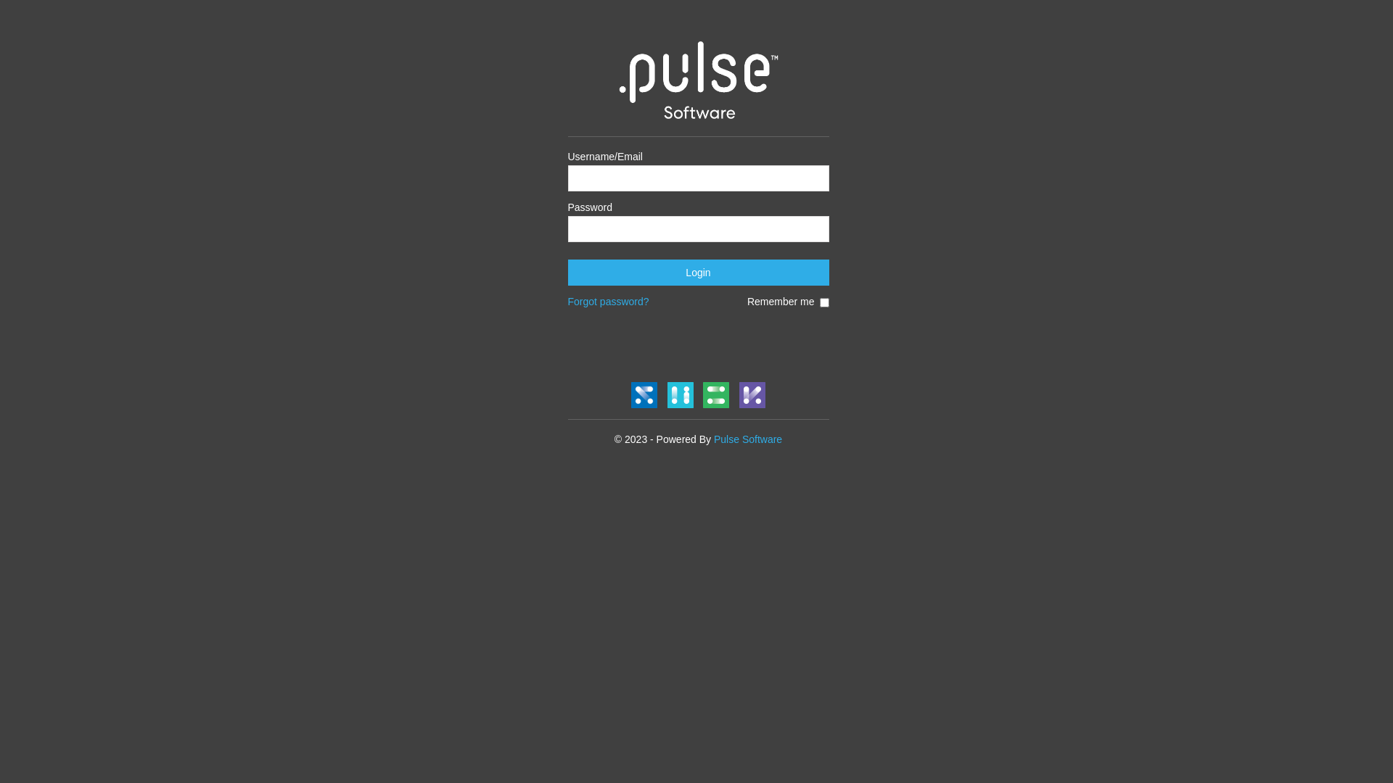 This screenshot has height=783, width=1393. I want to click on Forgot password?, so click(608, 302).